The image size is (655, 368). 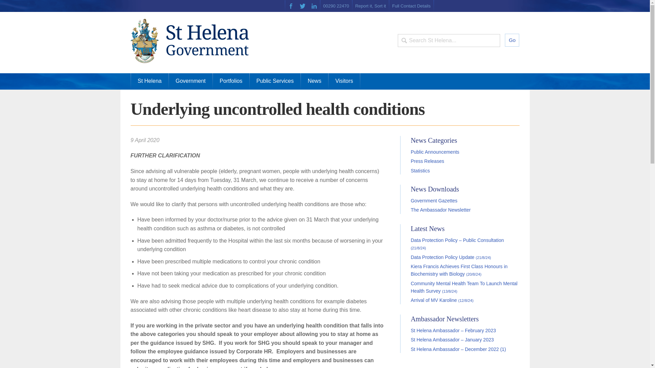 What do you see at coordinates (450, 257) in the screenshot?
I see `Permanent Link to Data Protection Policy Update` at bounding box center [450, 257].